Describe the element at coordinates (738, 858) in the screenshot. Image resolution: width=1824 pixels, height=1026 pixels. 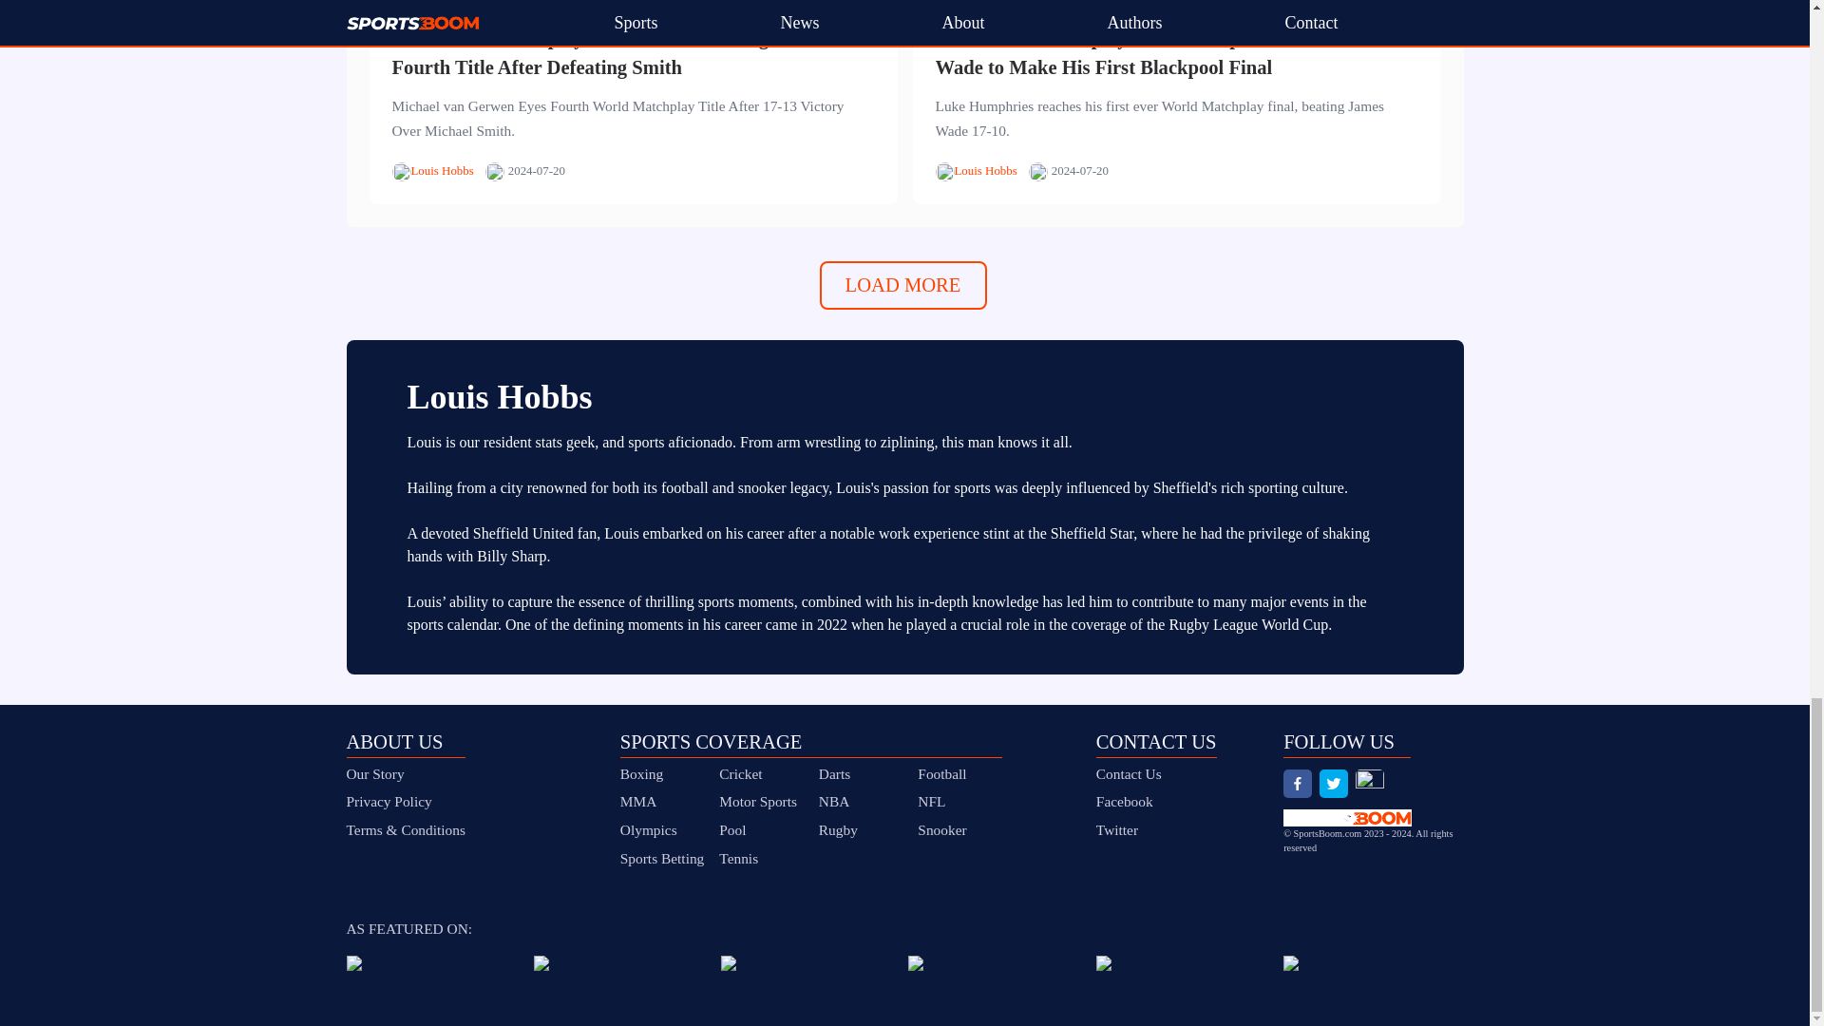
I see `Tennis` at that location.